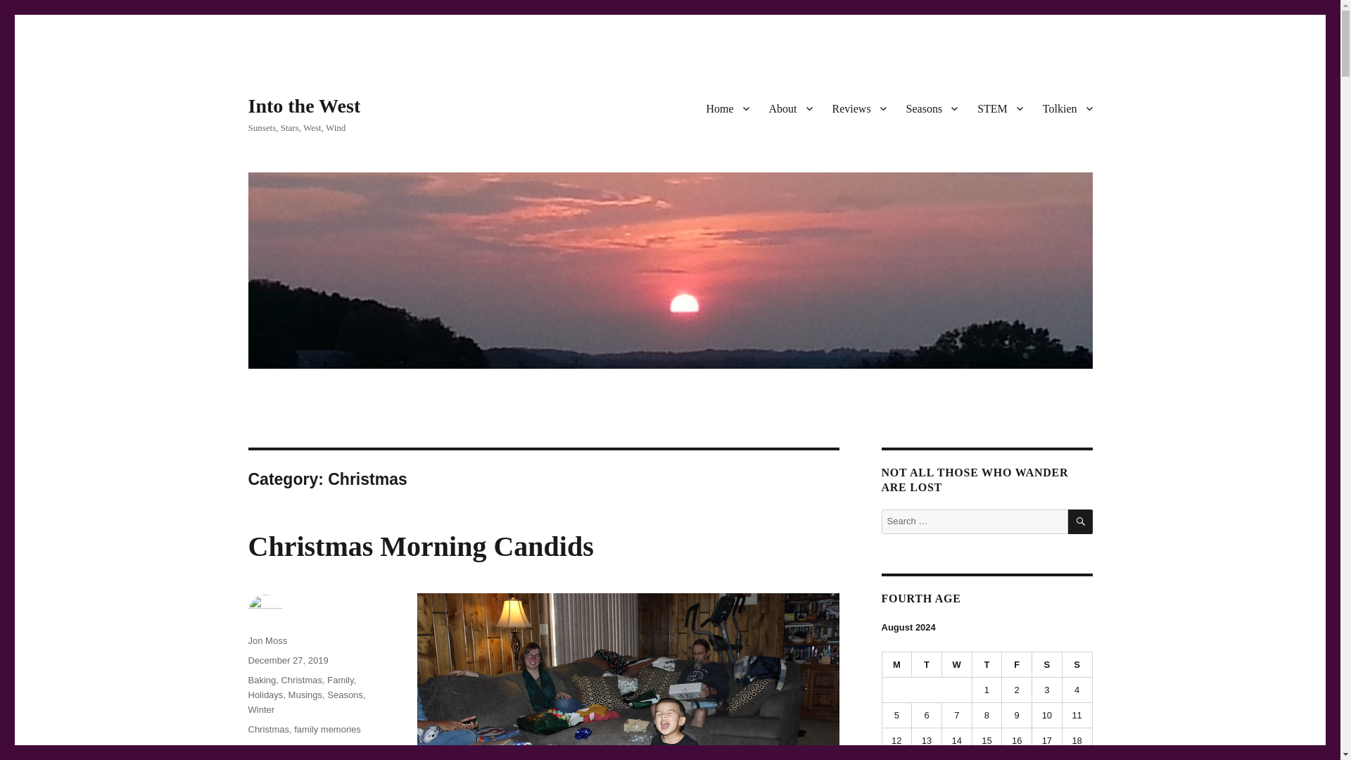  What do you see at coordinates (897, 664) in the screenshot?
I see `Monday` at bounding box center [897, 664].